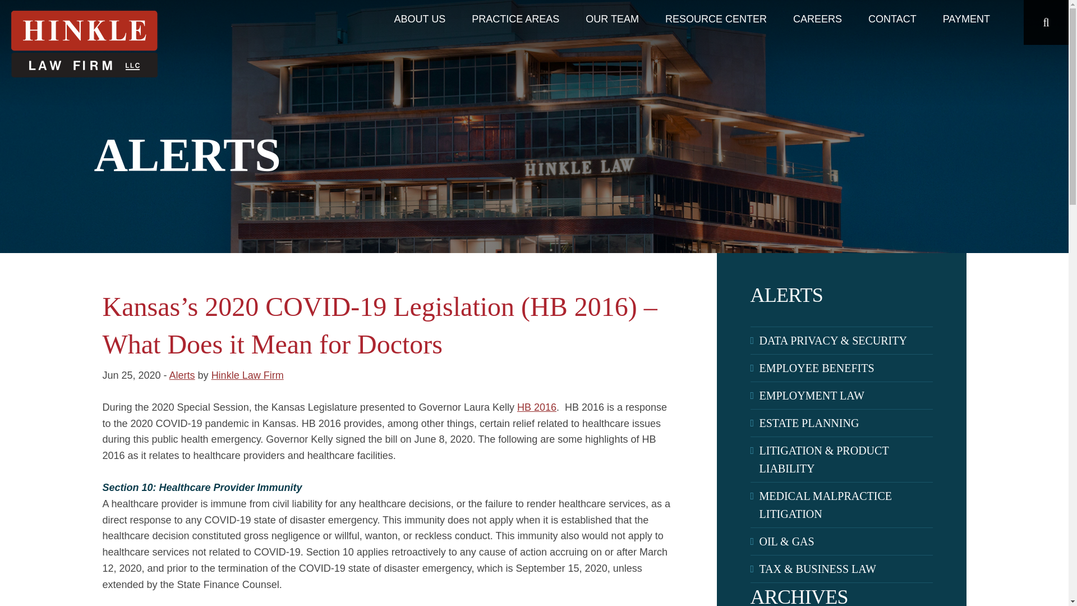 The height and width of the screenshot is (606, 1077). What do you see at coordinates (182, 375) in the screenshot?
I see `Alerts` at bounding box center [182, 375].